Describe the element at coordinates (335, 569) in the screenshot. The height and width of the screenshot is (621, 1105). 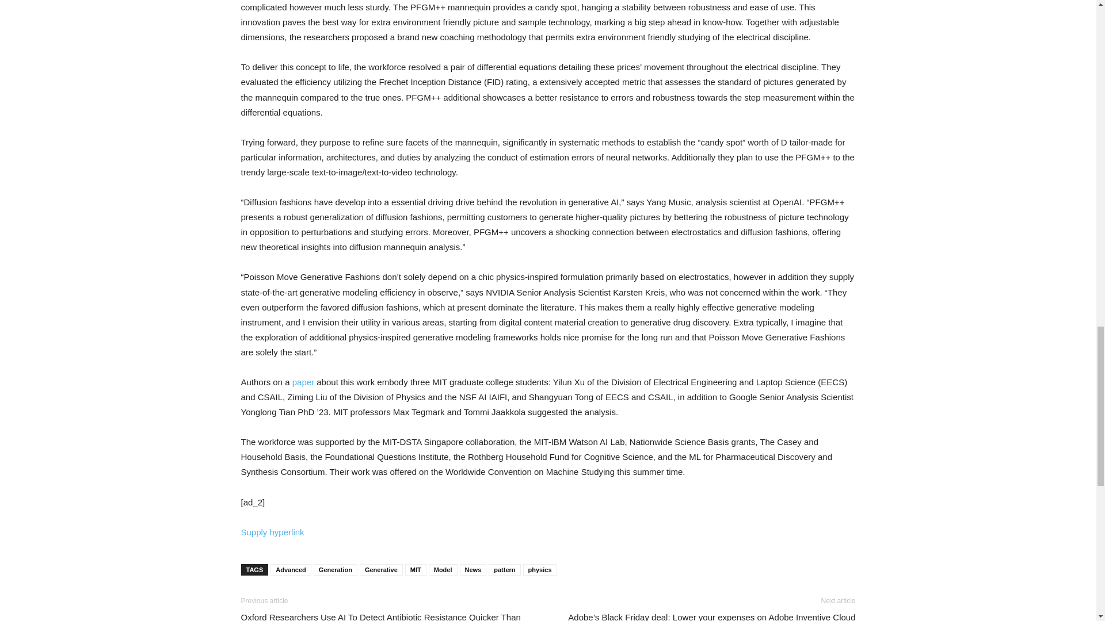
I see `Generation` at that location.